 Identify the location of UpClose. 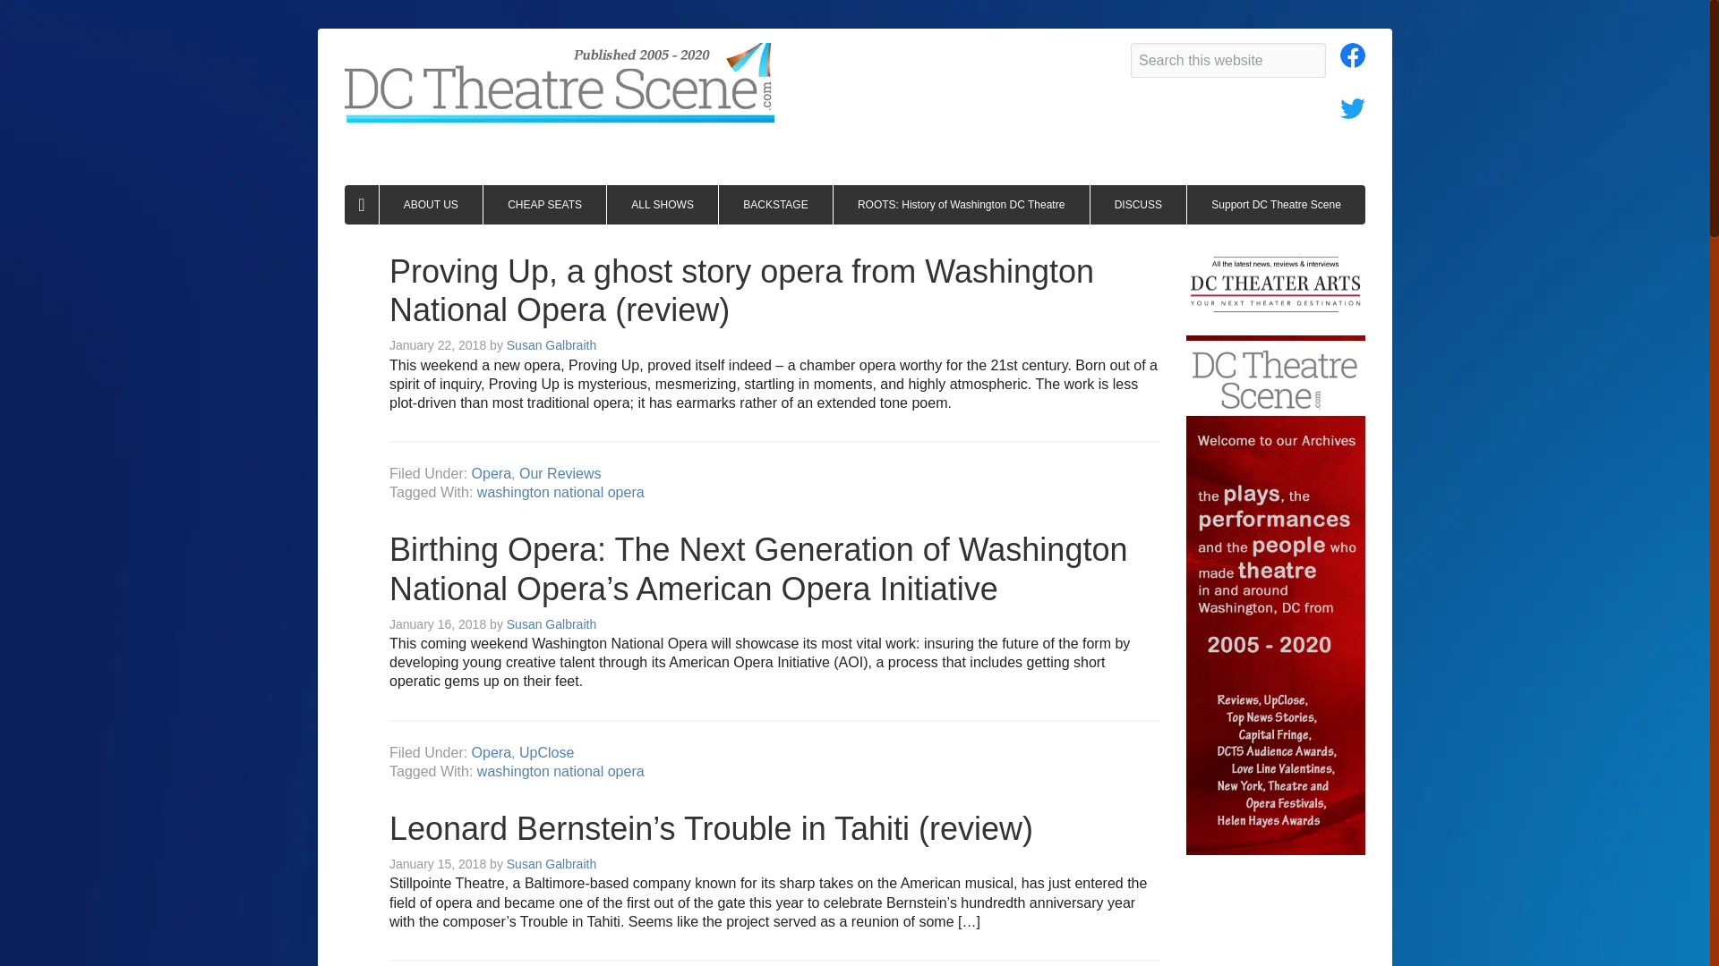
(546, 751).